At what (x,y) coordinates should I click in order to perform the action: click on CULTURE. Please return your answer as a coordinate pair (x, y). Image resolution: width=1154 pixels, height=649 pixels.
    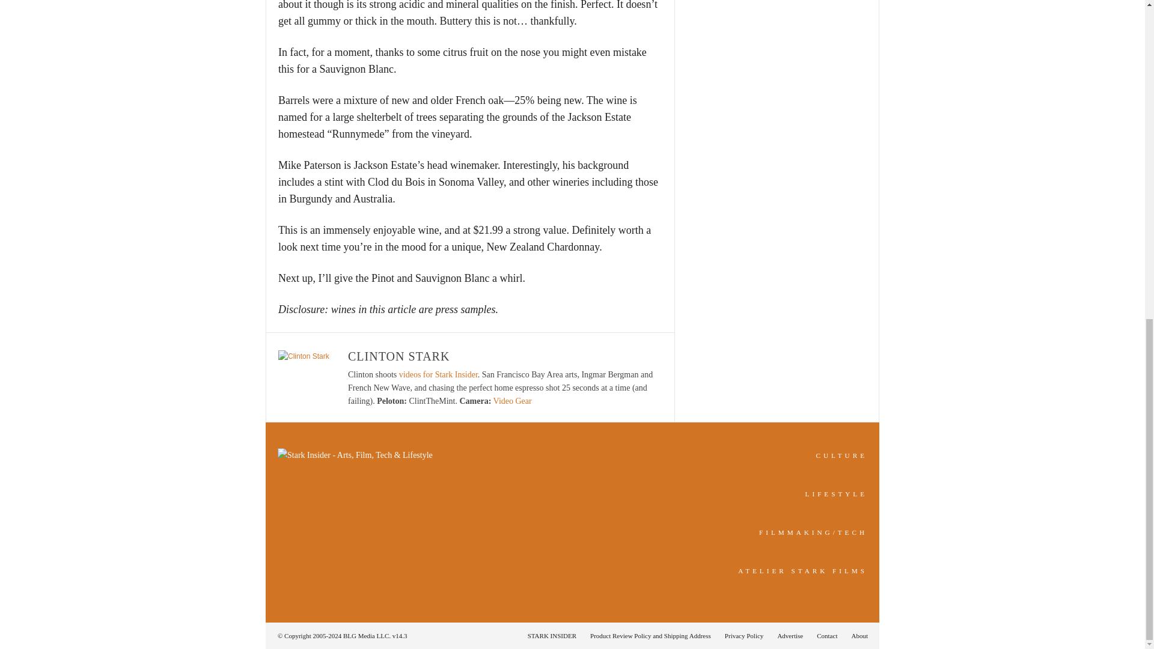
    Looking at the image, I should click on (841, 455).